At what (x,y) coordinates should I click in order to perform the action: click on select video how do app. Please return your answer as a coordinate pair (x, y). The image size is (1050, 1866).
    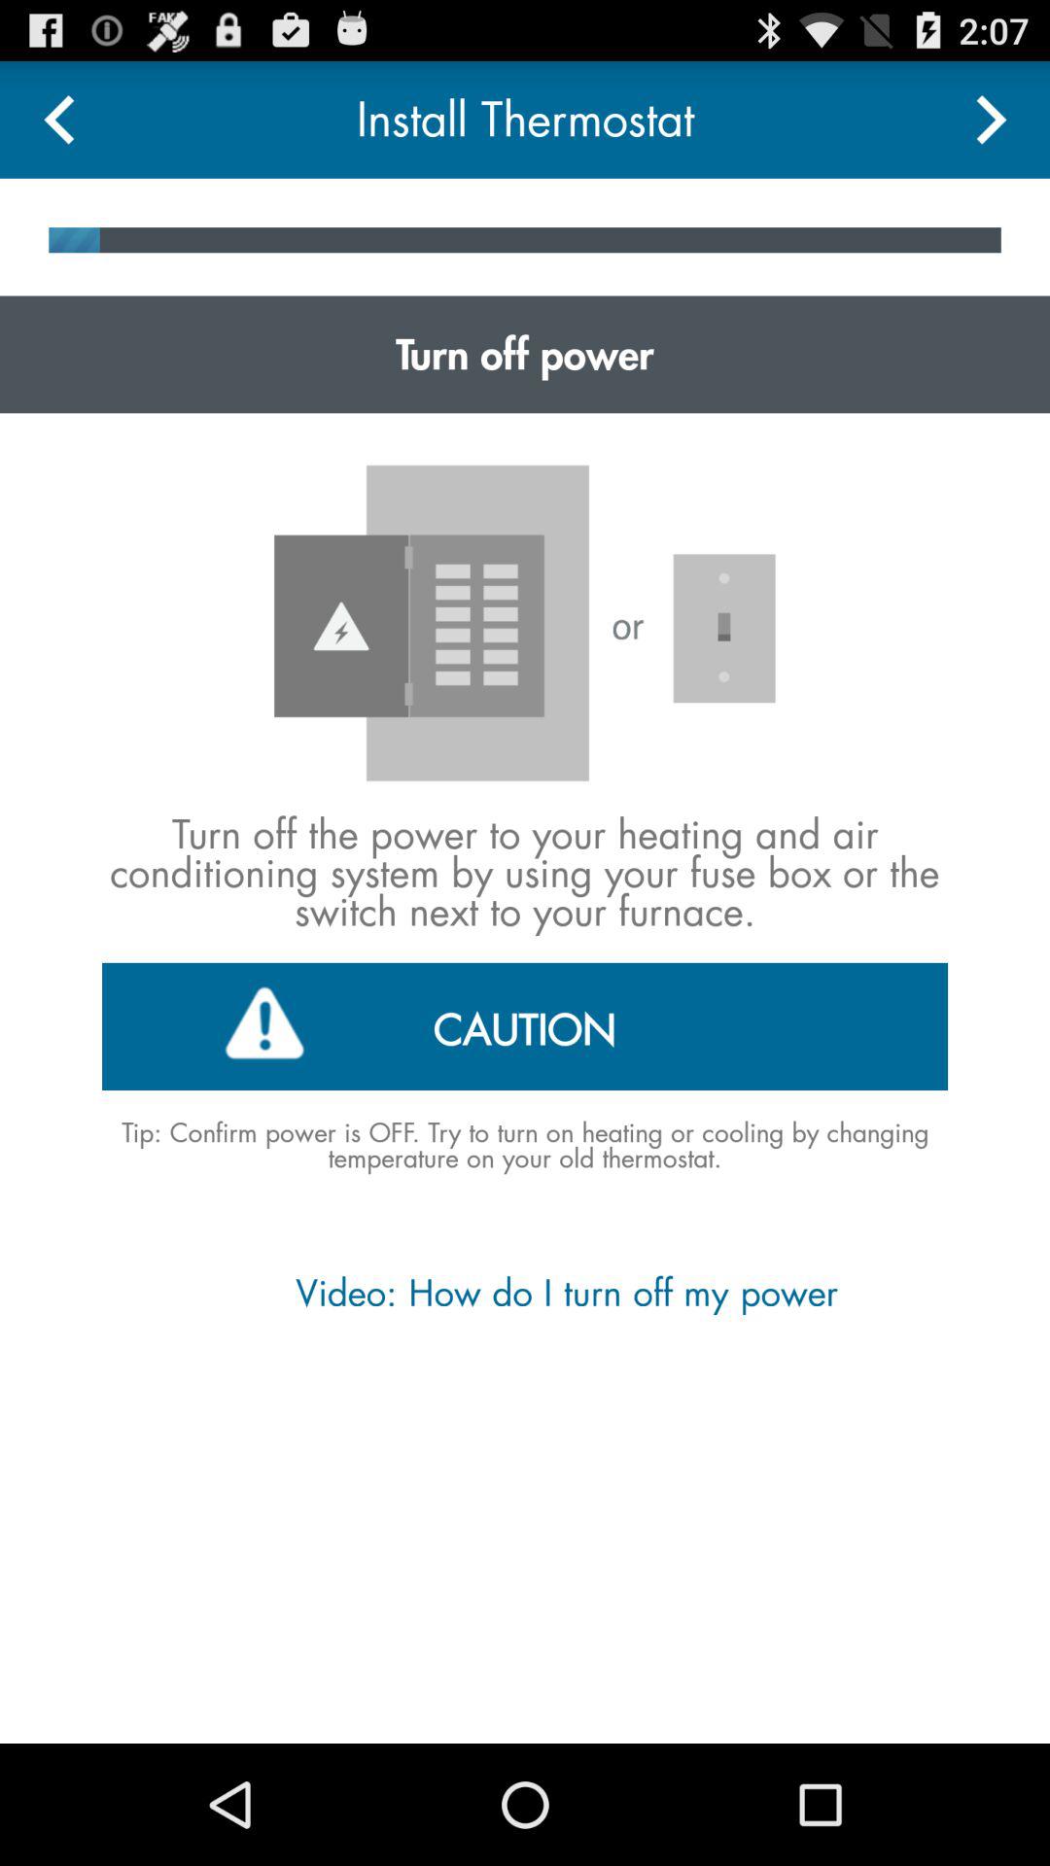
    Looking at the image, I should click on (524, 1293).